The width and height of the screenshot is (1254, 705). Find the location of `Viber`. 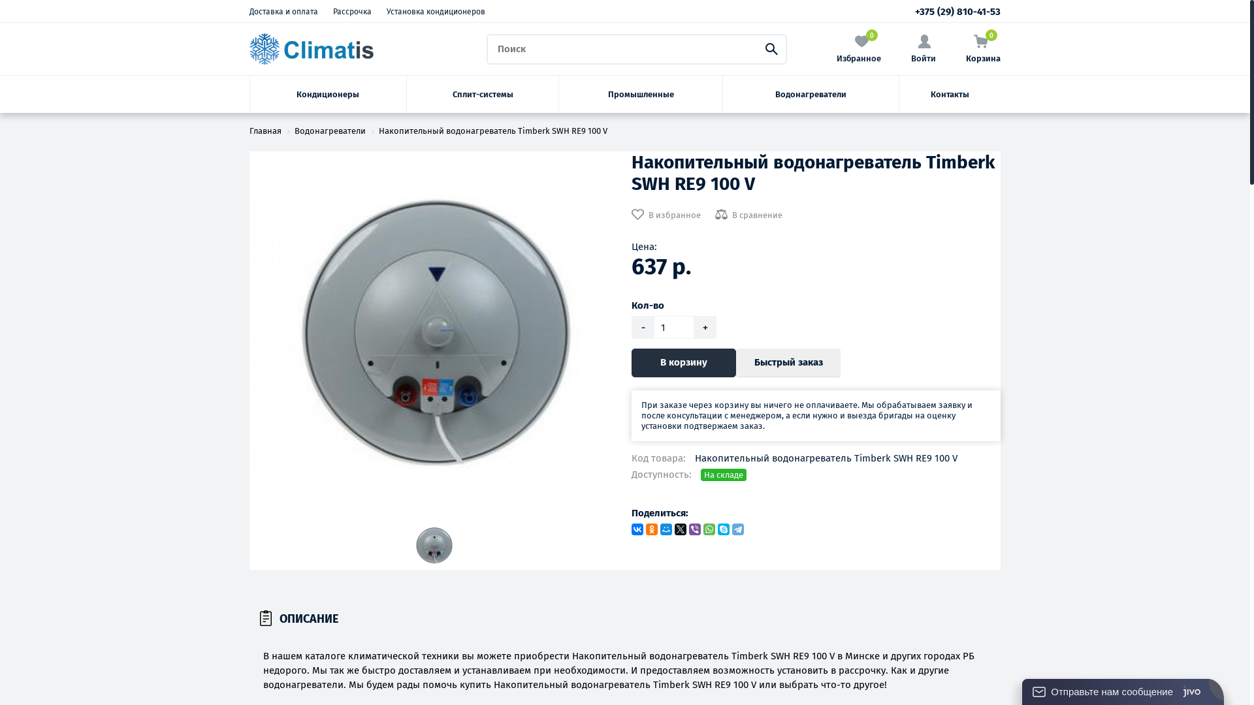

Viber is located at coordinates (695, 529).